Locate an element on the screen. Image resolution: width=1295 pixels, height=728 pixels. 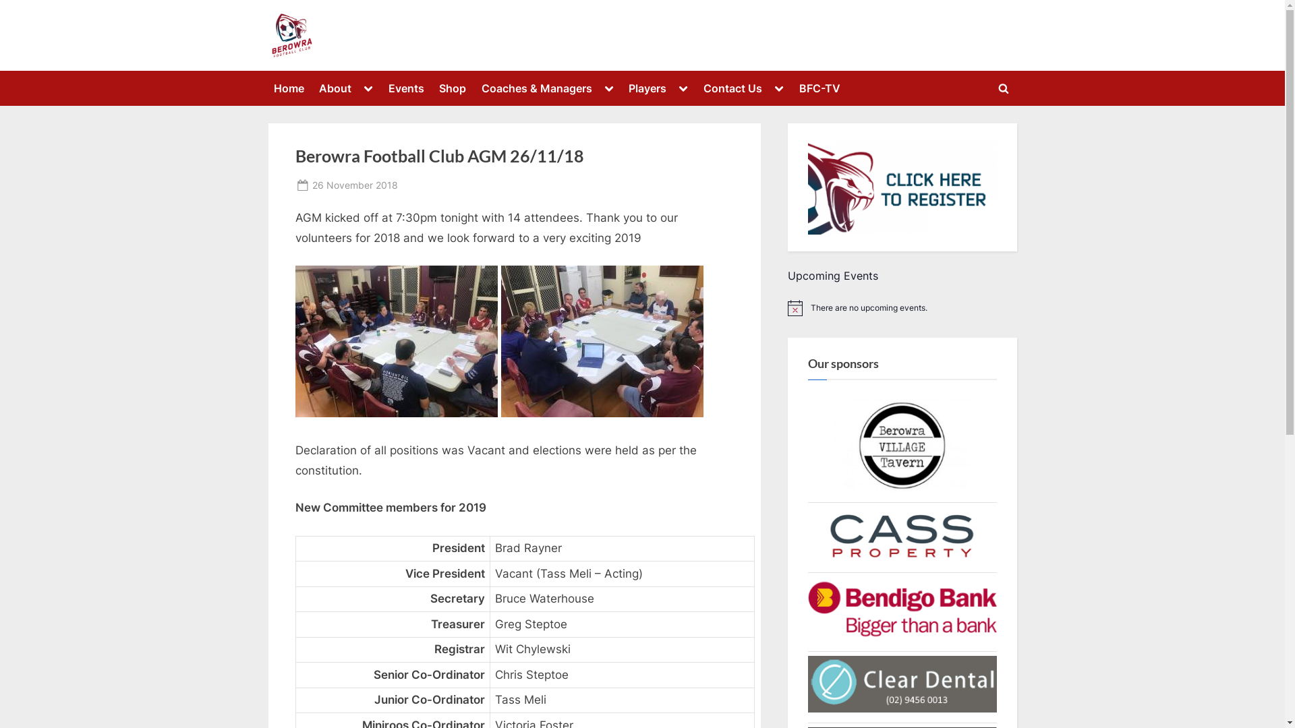
Players is located at coordinates (647, 88).